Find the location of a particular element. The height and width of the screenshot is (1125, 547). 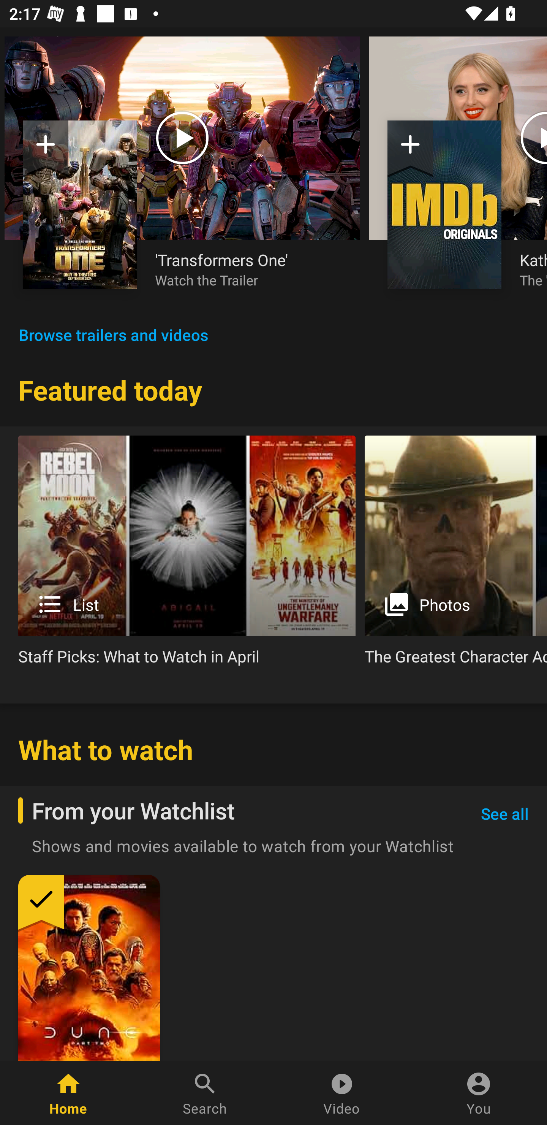

Not in watchlist is located at coordinates (80, 204).